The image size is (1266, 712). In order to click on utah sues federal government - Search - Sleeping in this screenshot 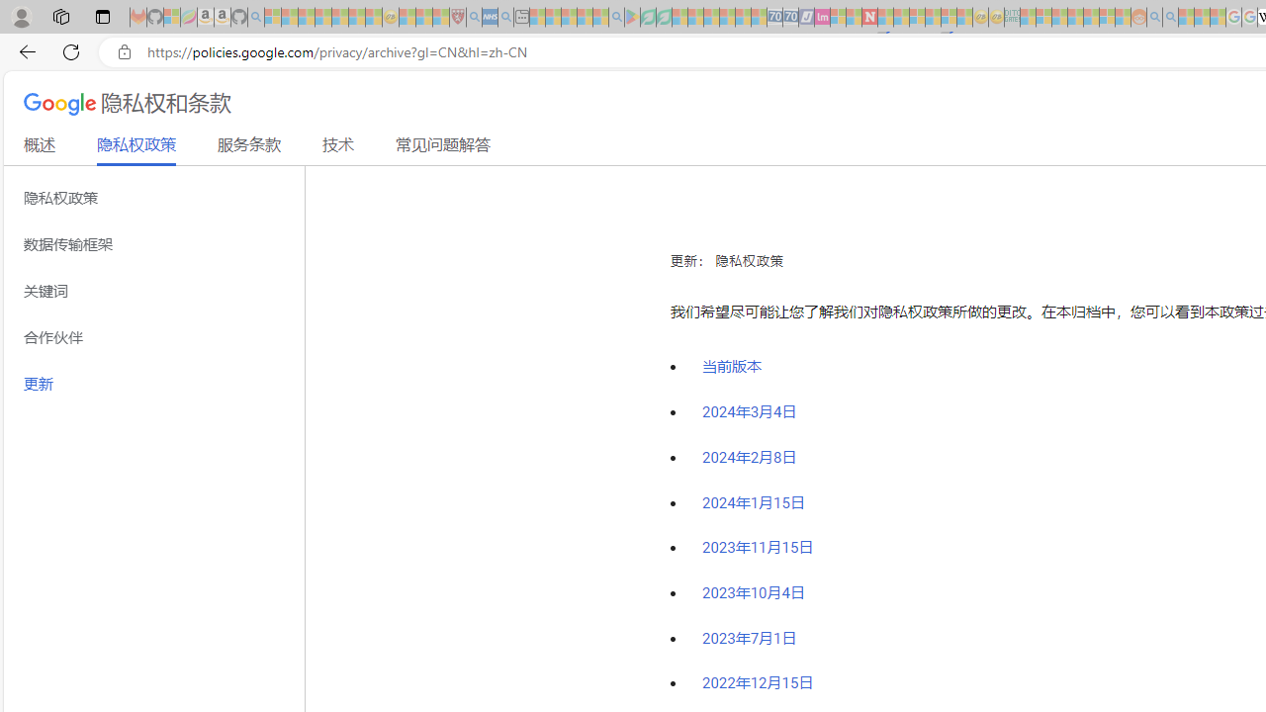, I will do `click(505, 18)`.